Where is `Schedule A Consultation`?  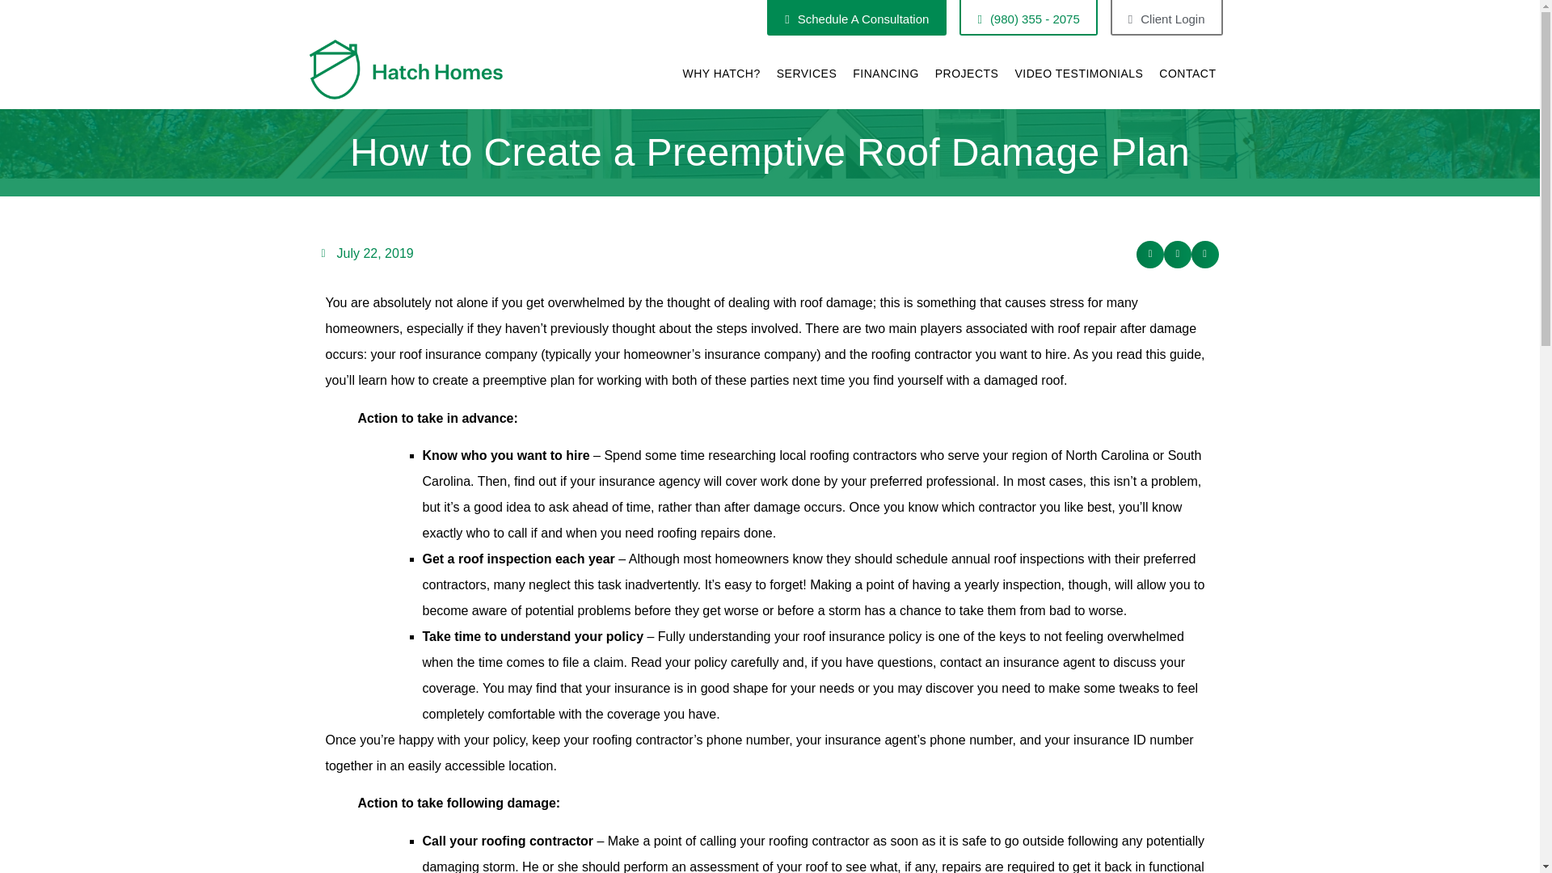 Schedule A Consultation is located at coordinates (857, 18).